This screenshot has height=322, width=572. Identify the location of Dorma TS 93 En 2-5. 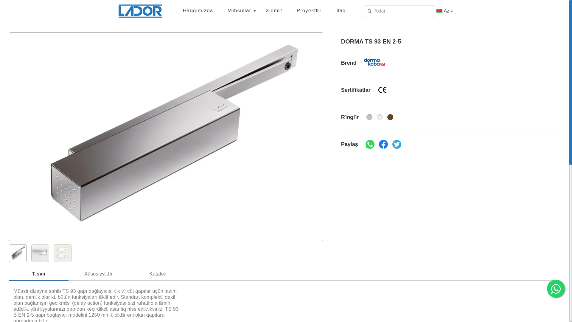
(18, 253).